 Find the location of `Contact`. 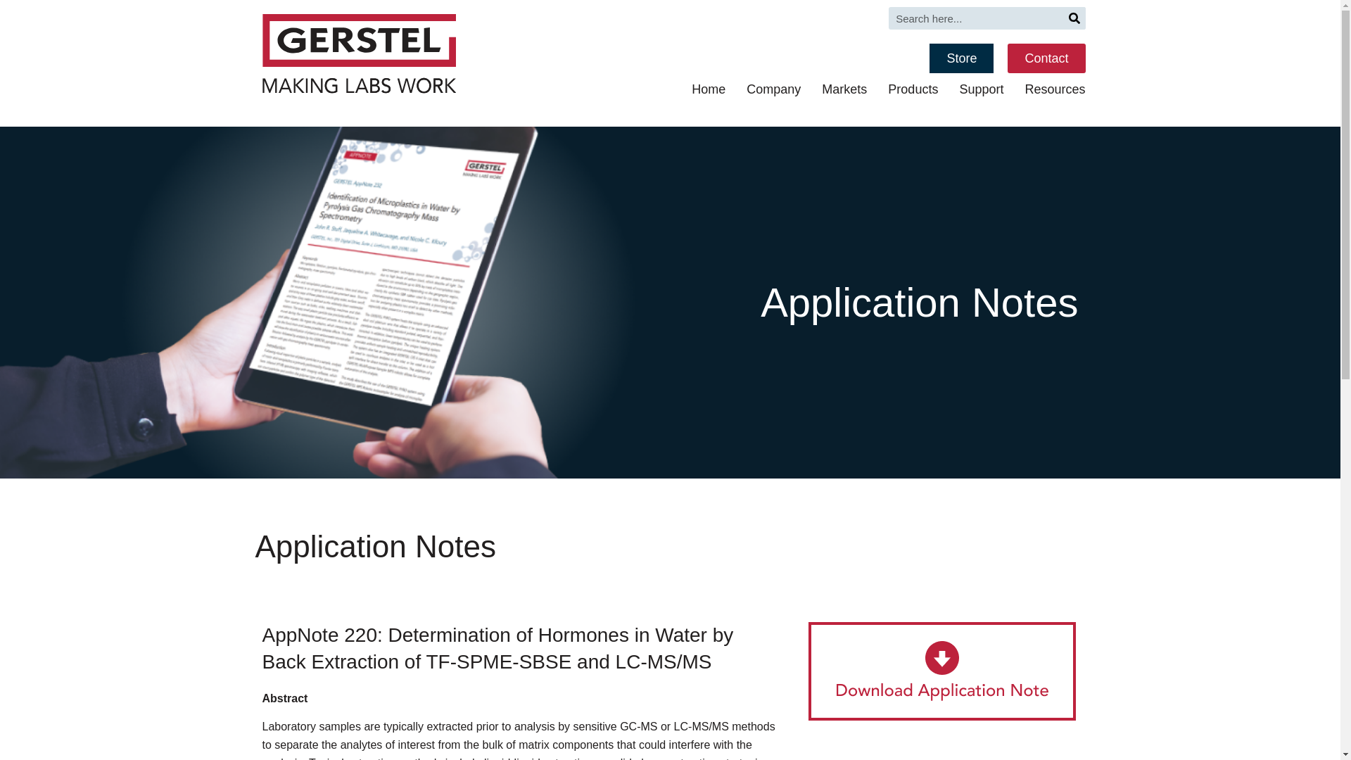

Contact is located at coordinates (1046, 58).